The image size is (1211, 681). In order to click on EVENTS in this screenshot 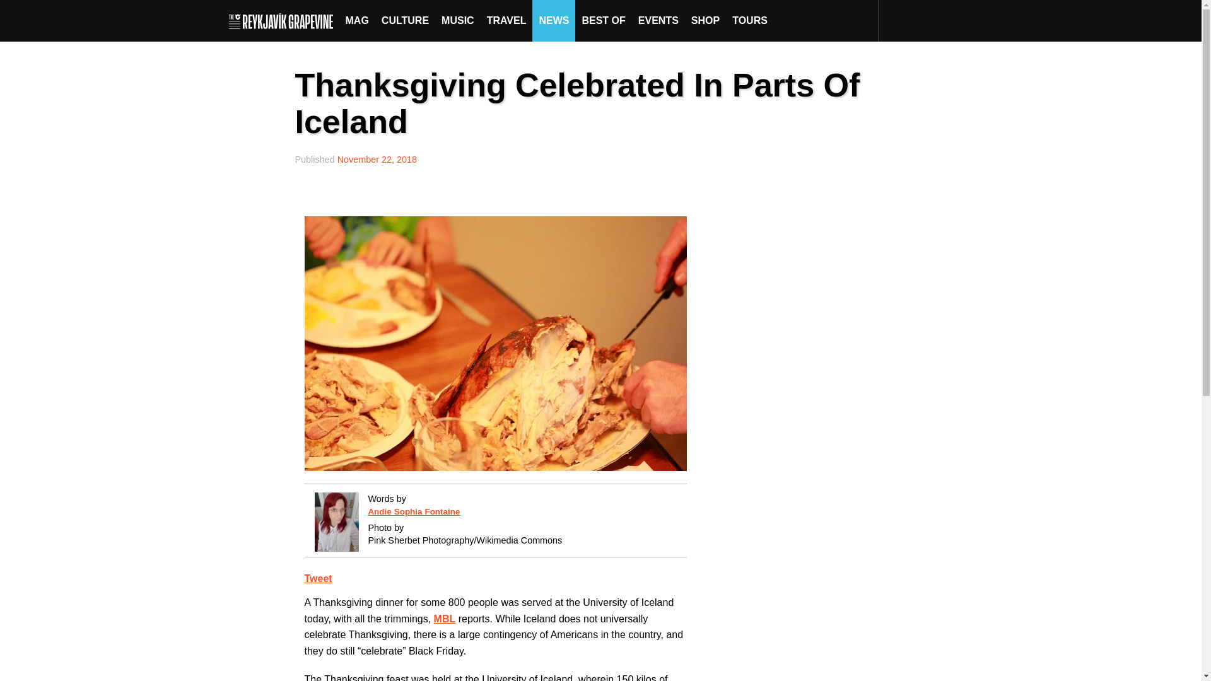, I will do `click(658, 20)`.